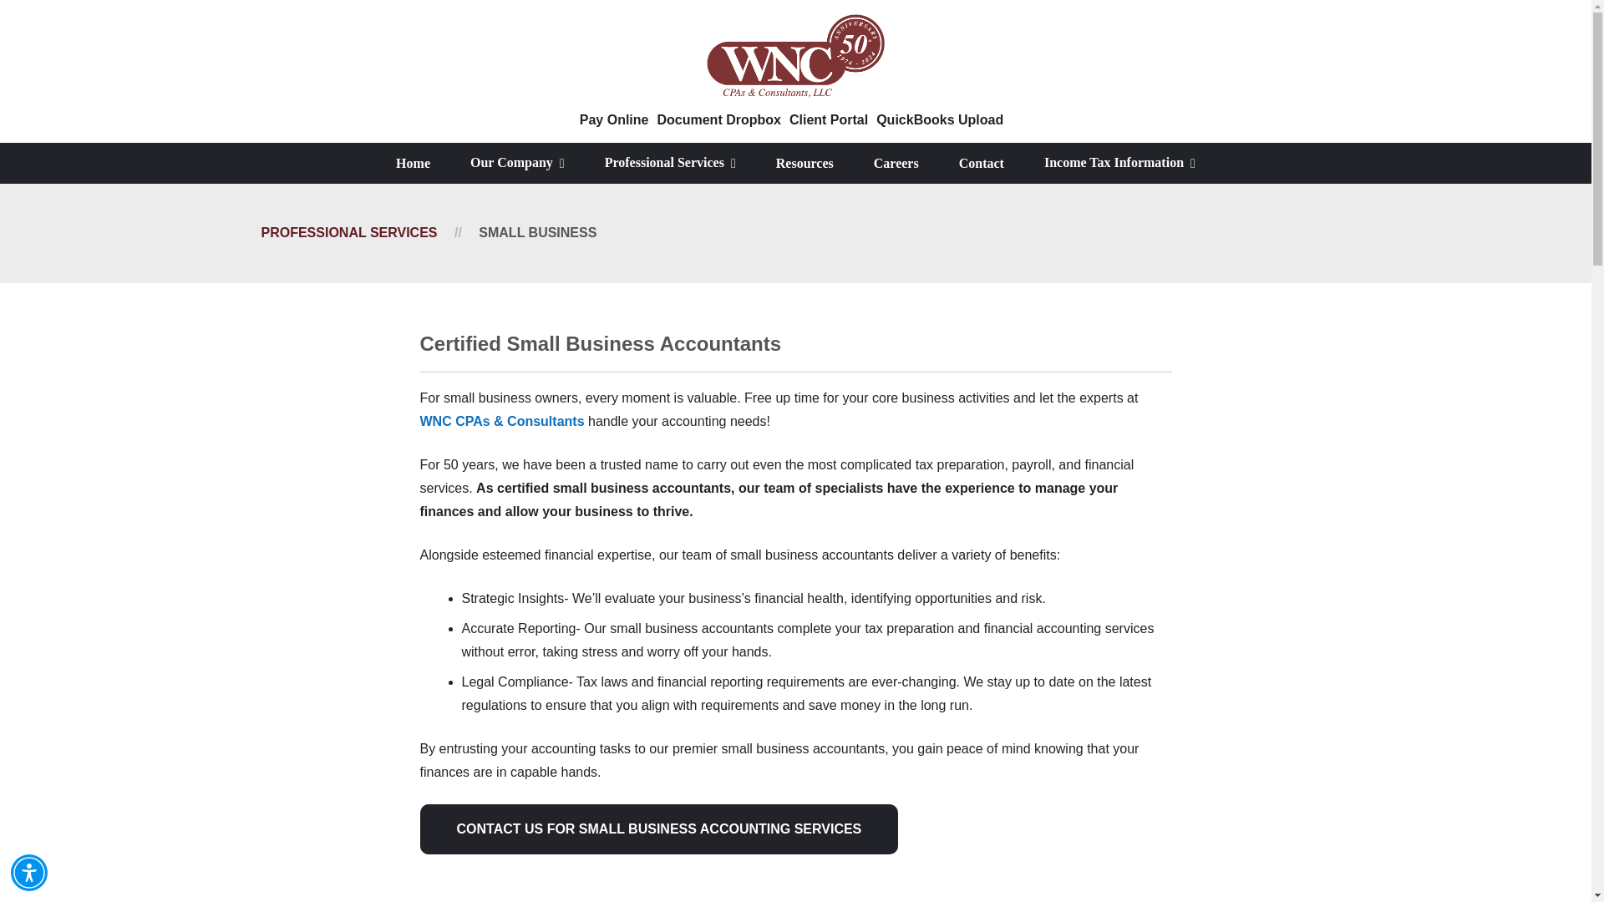 This screenshot has width=1604, height=902. I want to click on Client Portal, so click(828, 120).